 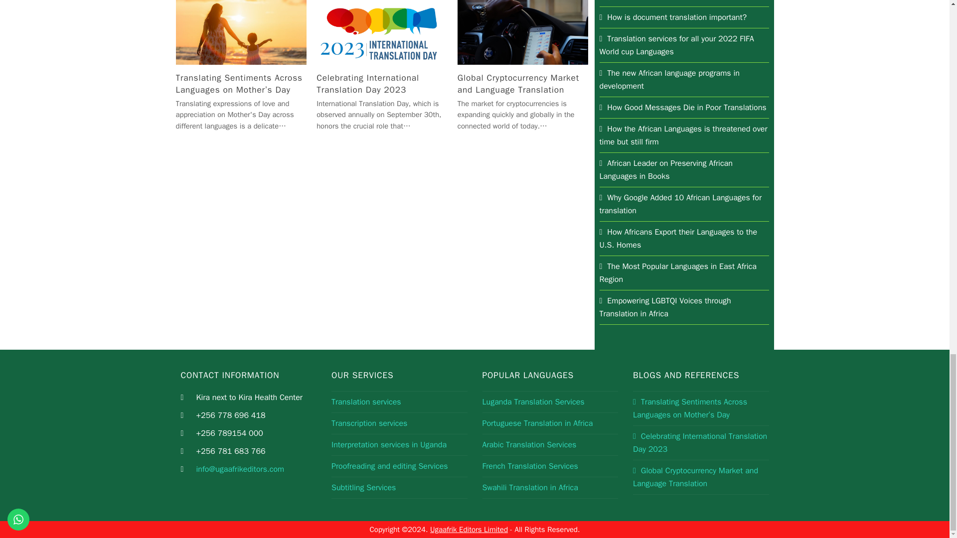 I want to click on Global Cryptocurrency Market and Language Translation, so click(x=522, y=31).